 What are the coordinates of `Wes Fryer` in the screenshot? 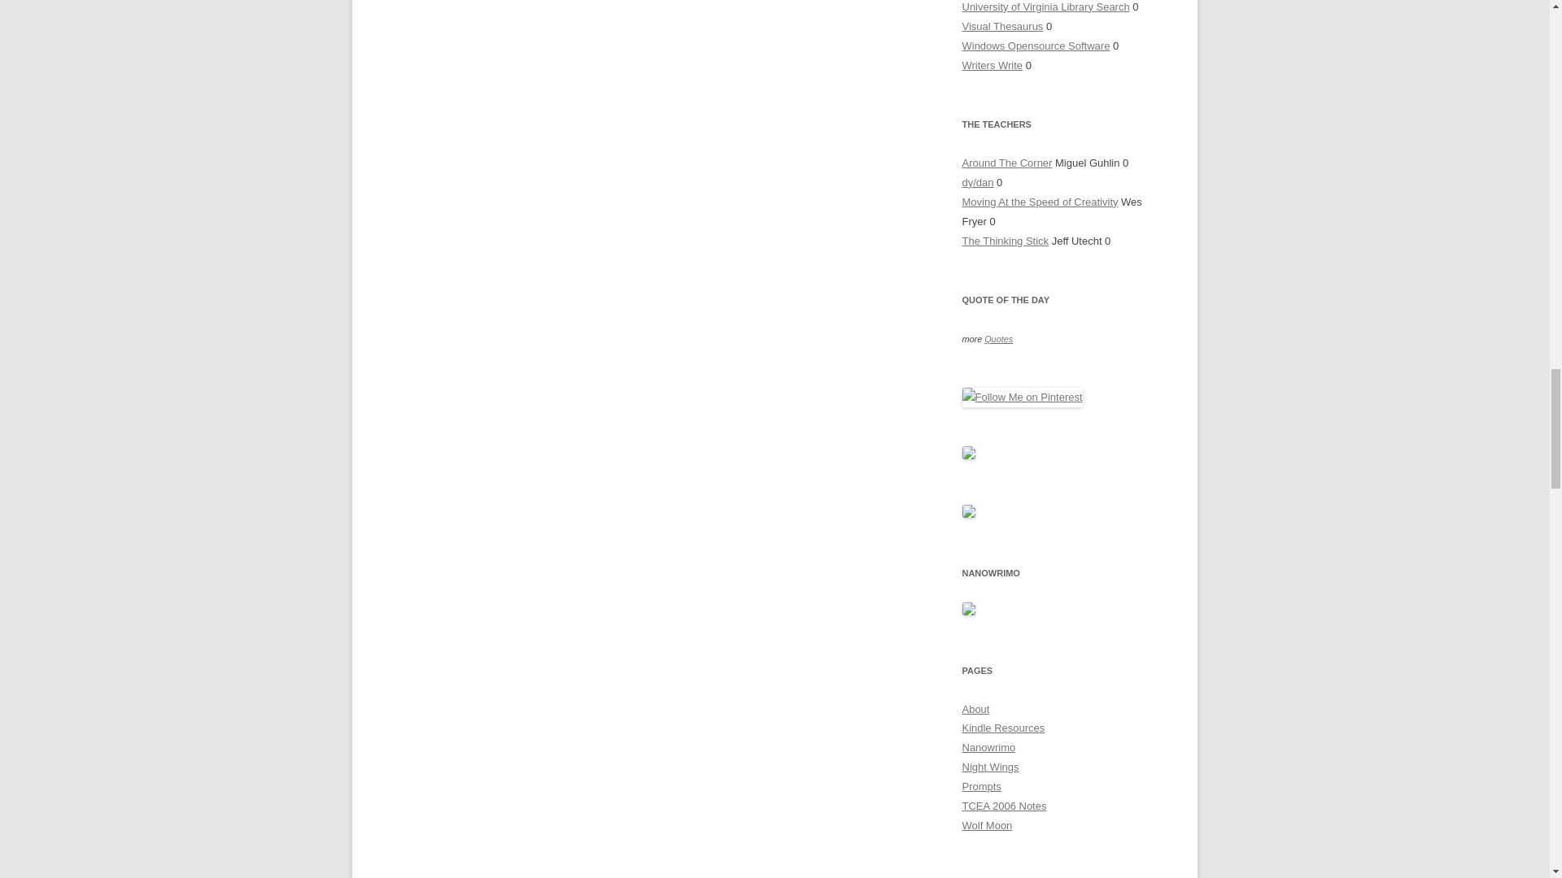 It's located at (1040, 202).